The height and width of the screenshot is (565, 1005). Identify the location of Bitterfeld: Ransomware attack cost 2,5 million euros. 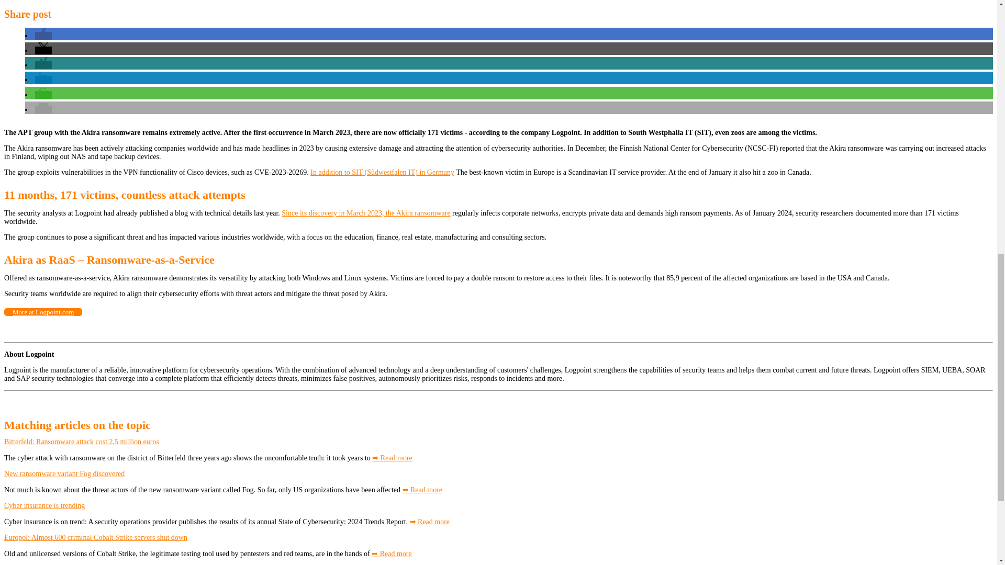
(81, 442).